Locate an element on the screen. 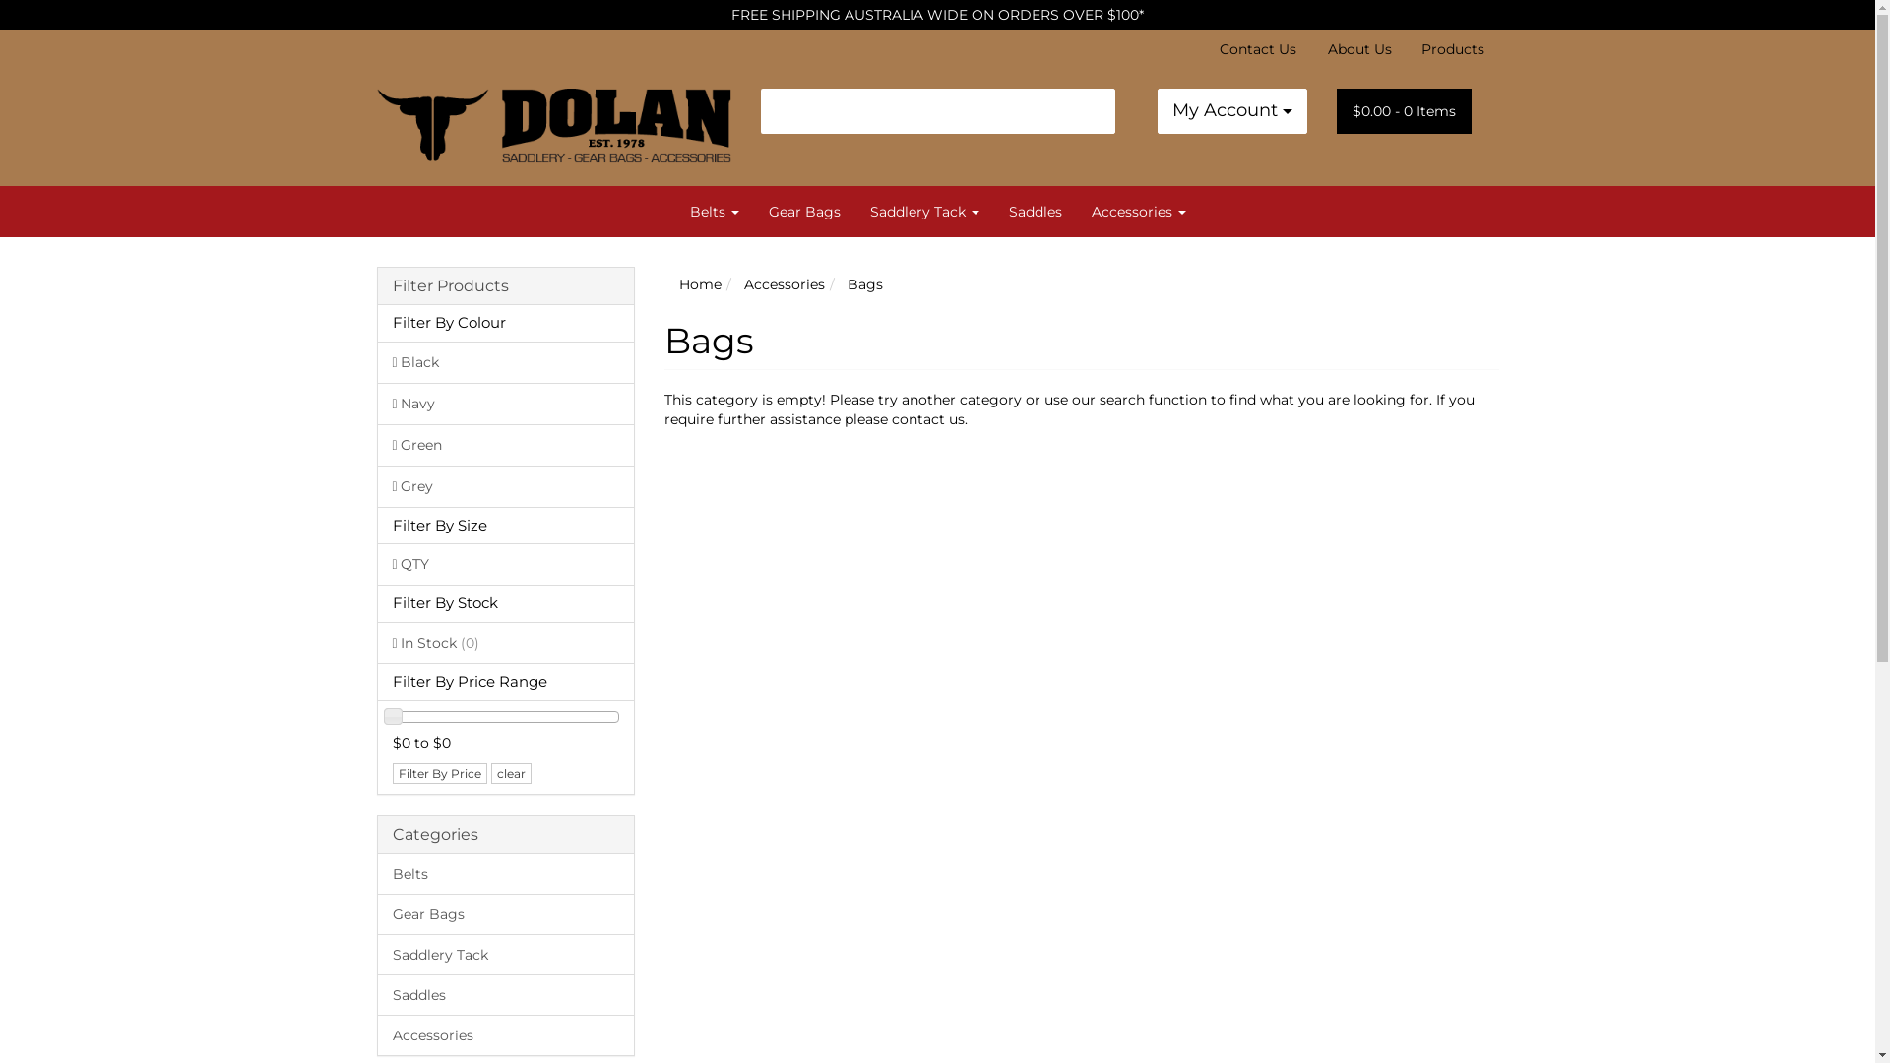 The image size is (1890, 1063). In Stock (0) is located at coordinates (506, 643).